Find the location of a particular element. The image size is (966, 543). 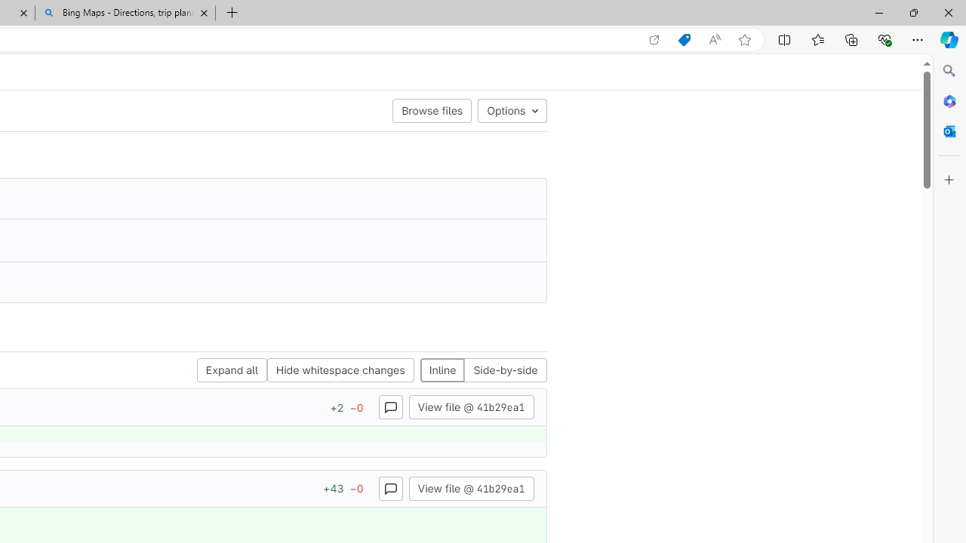

Hide whitespace changes is located at coordinates (340, 371).